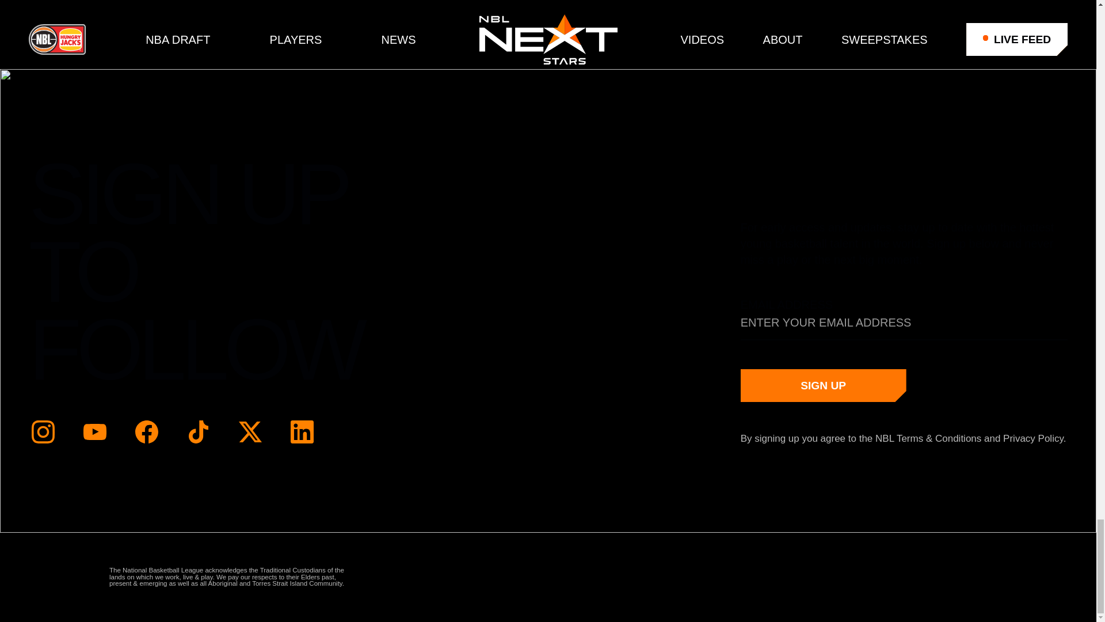  I want to click on Privacy Policy., so click(1035, 438).